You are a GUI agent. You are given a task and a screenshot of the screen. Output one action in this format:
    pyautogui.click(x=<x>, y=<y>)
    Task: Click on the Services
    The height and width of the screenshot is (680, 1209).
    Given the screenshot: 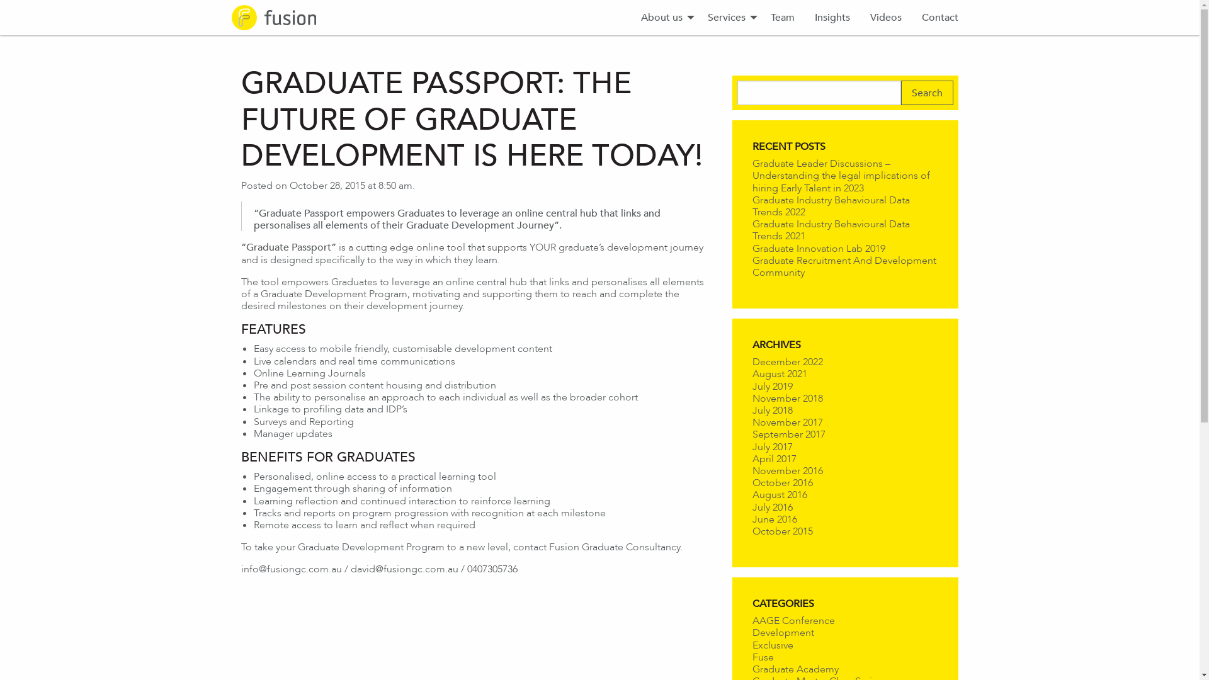 What is the action you would take?
    pyautogui.click(x=729, y=18)
    